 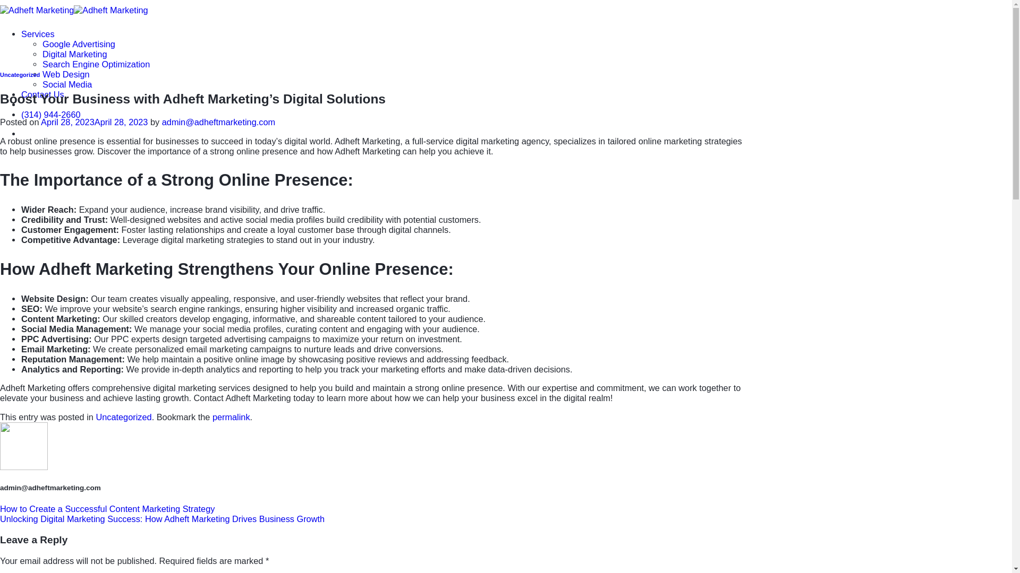 What do you see at coordinates (38, 34) in the screenshot?
I see `Services` at bounding box center [38, 34].